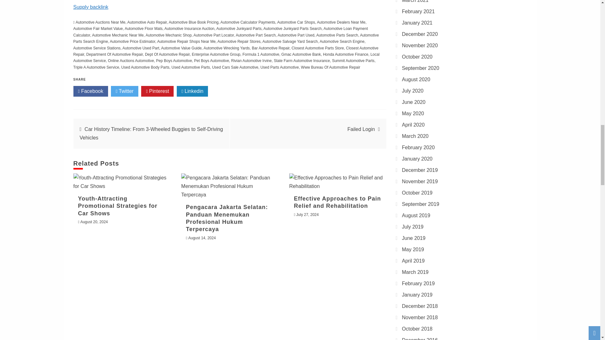 Image resolution: width=605 pixels, height=340 pixels. I want to click on Automotive Fair Market Value, so click(98, 29).